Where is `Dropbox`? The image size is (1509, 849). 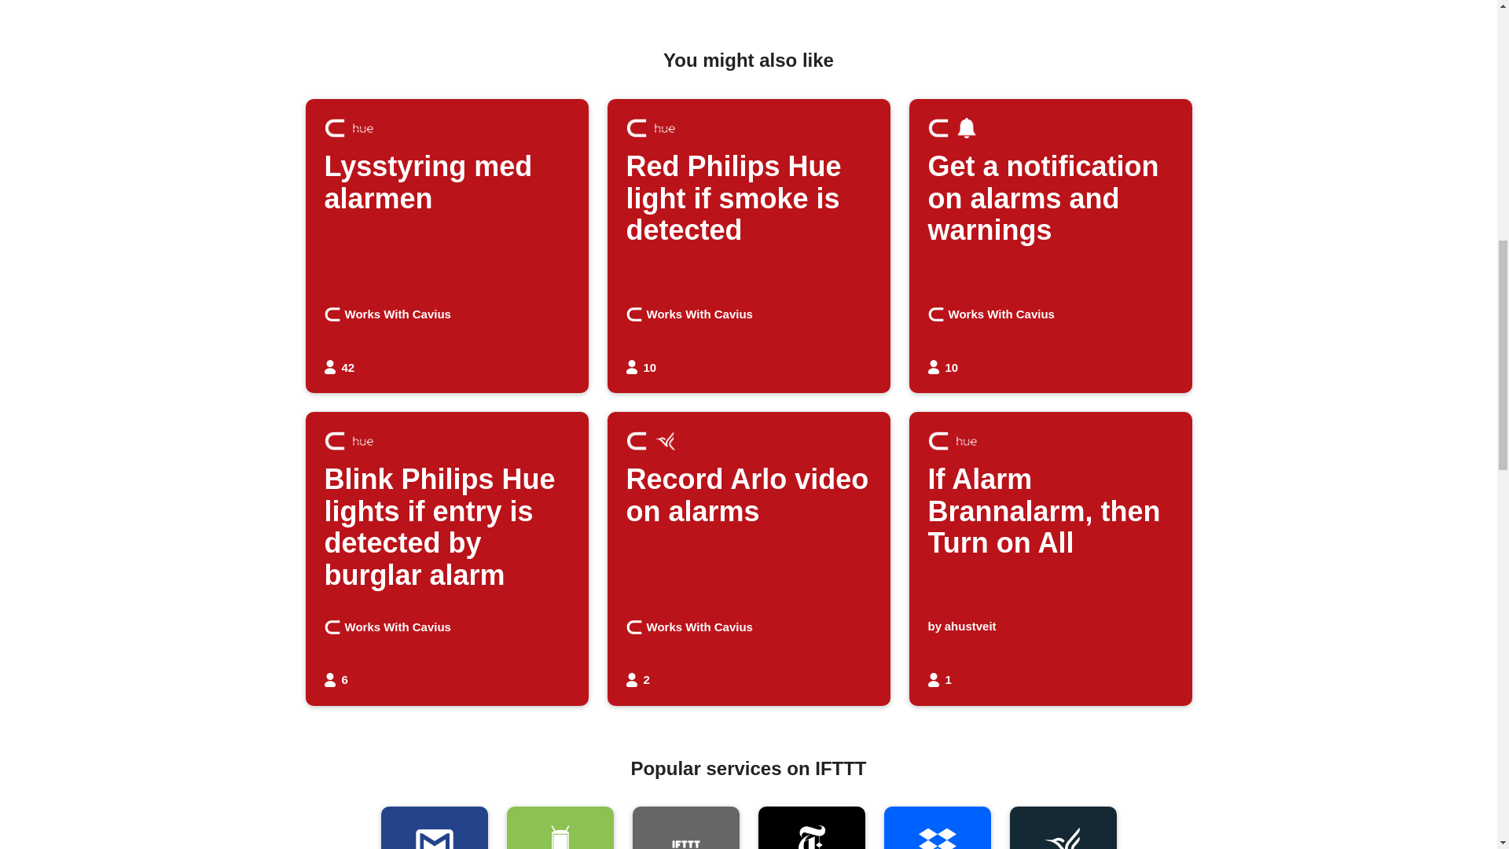
Dropbox is located at coordinates (1063, 828).